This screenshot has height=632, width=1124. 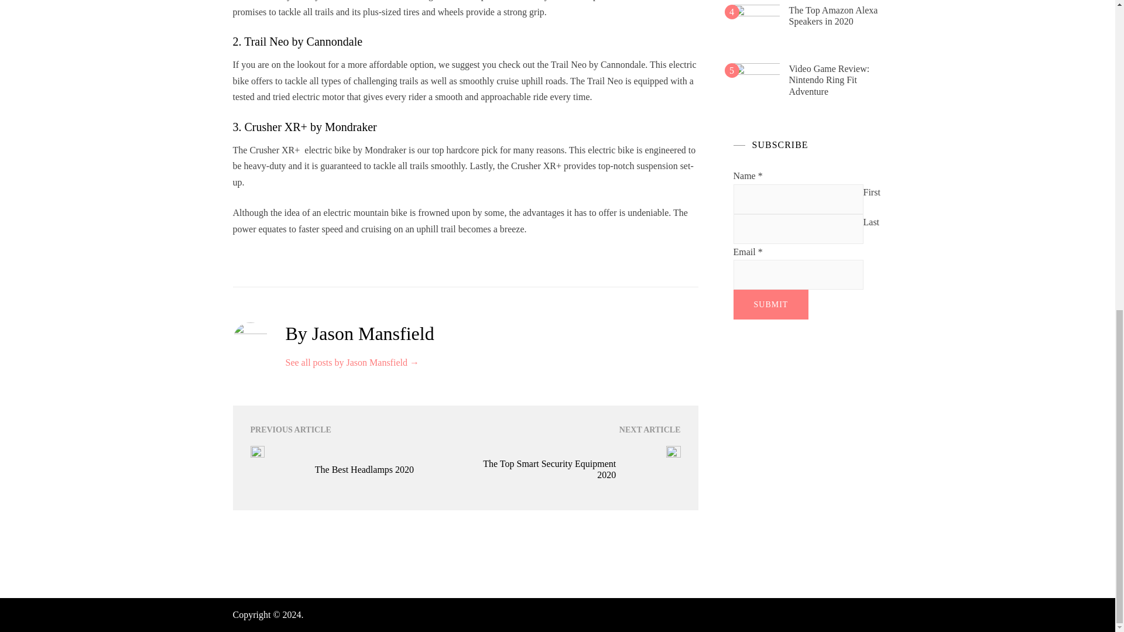 I want to click on The Top Amazon Alexa Speakers in 2020, so click(x=833, y=15).